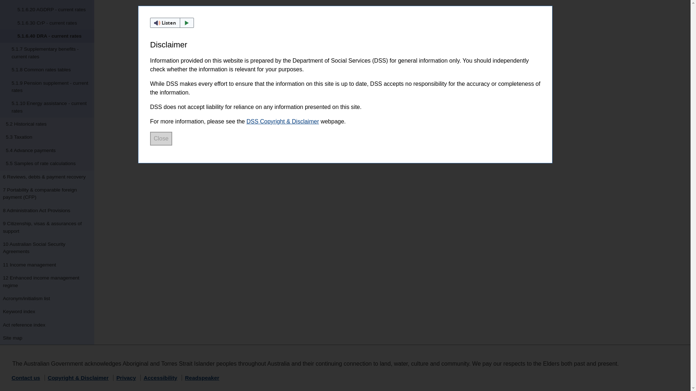  What do you see at coordinates (47, 36) in the screenshot?
I see `5.1.6.40 DRA - current rates` at bounding box center [47, 36].